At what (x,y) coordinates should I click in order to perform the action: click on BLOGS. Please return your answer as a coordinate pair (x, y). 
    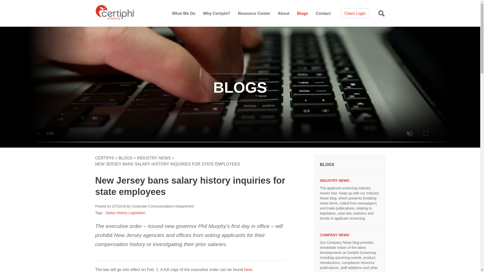
    Looking at the image, I should click on (350, 165).